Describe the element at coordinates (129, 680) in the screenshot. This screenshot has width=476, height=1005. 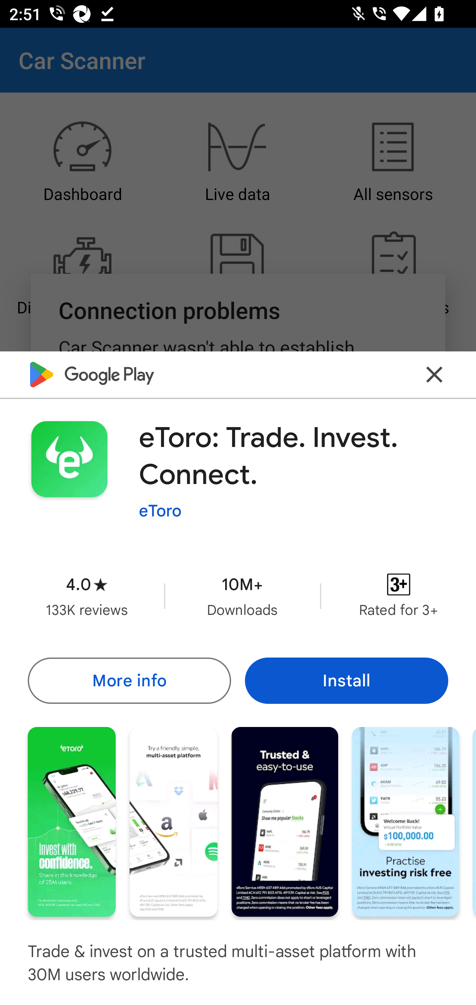
I see `More info` at that location.